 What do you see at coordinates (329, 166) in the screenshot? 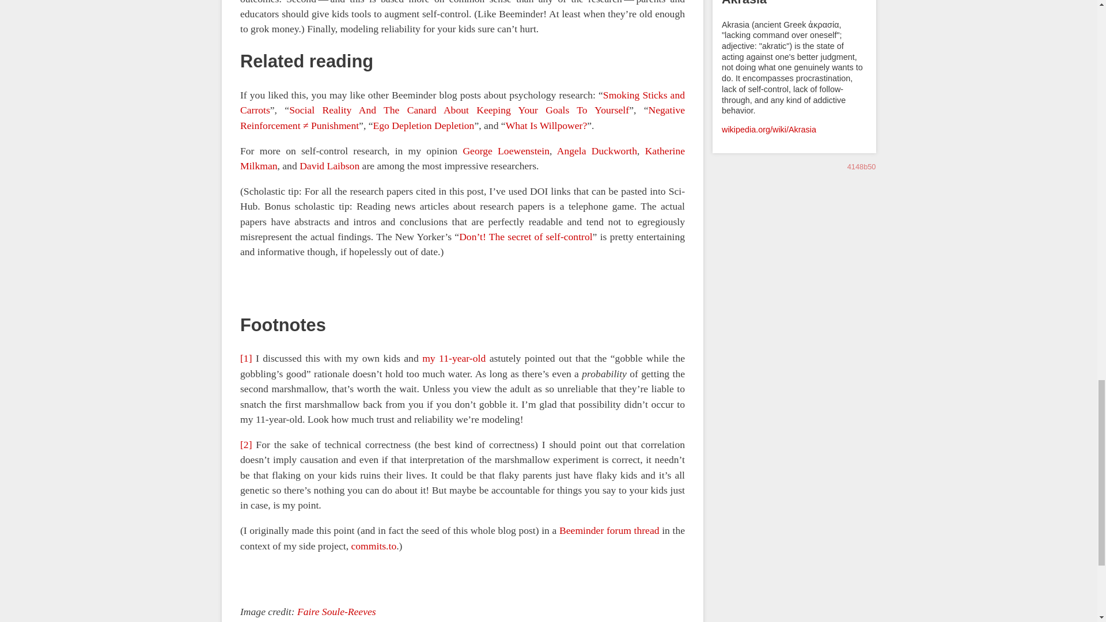
I see `David Laibson` at bounding box center [329, 166].